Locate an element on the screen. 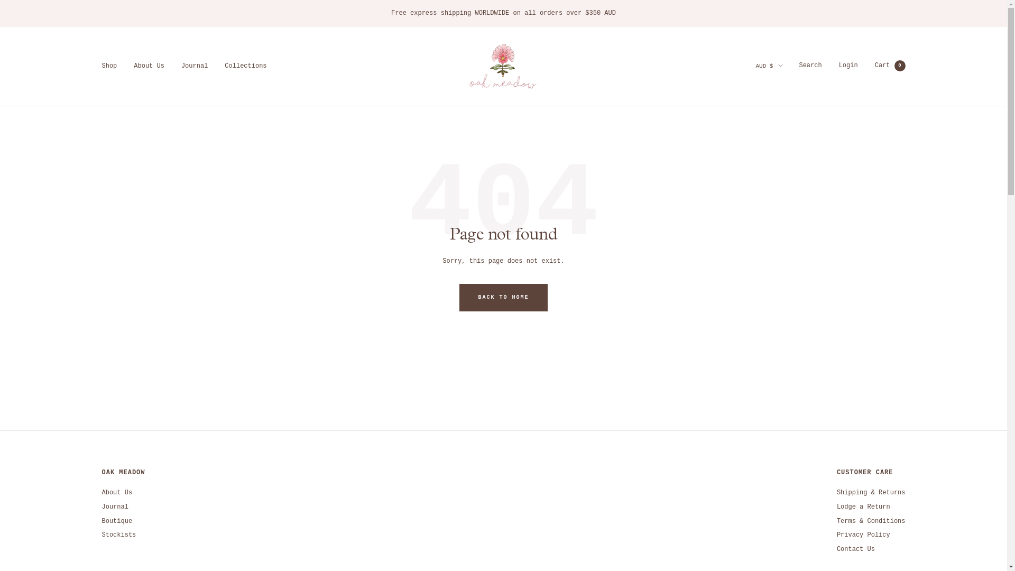  Oak Meadow Clothing is located at coordinates (503, 66).